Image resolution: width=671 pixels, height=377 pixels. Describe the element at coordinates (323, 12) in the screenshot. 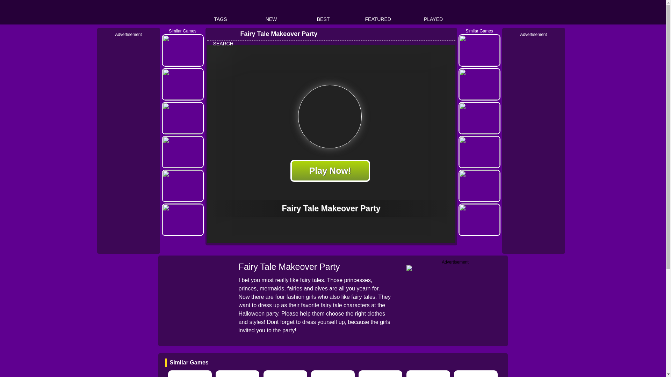

I see `BEST` at that location.